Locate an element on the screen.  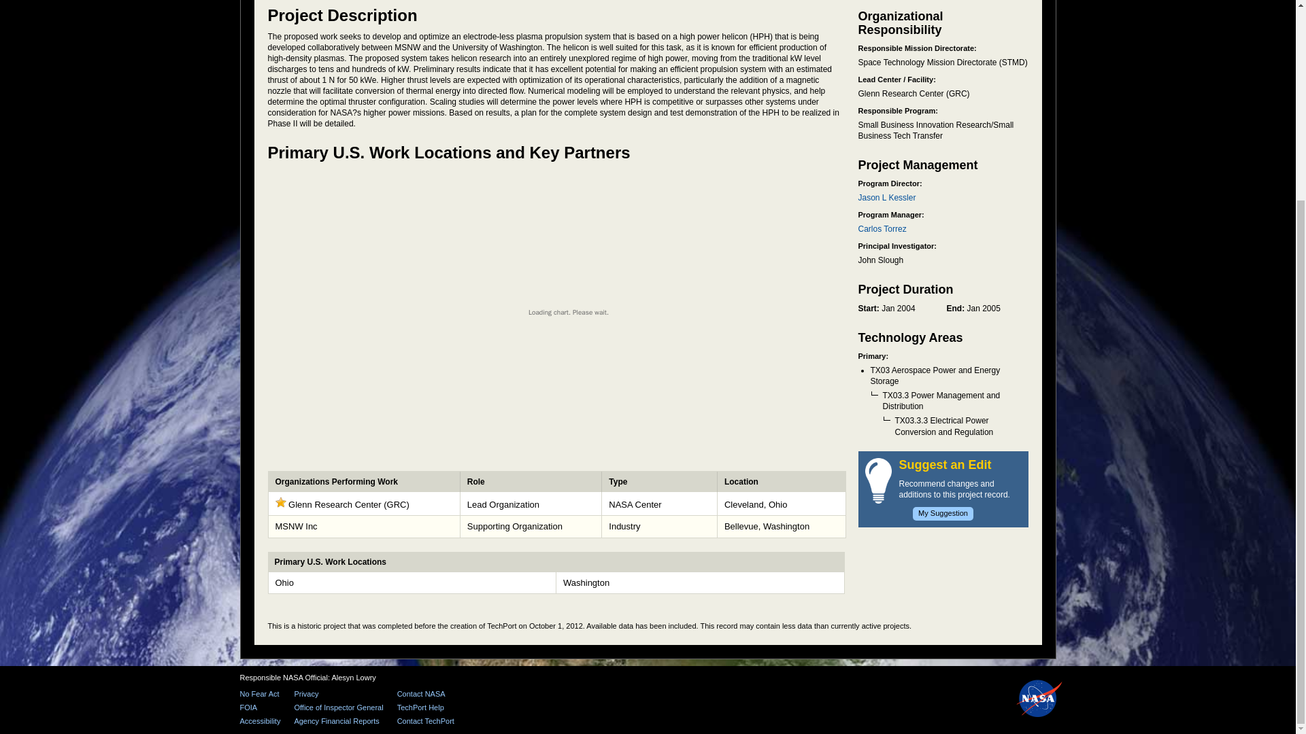
Office of Inspector General is located at coordinates (338, 707).